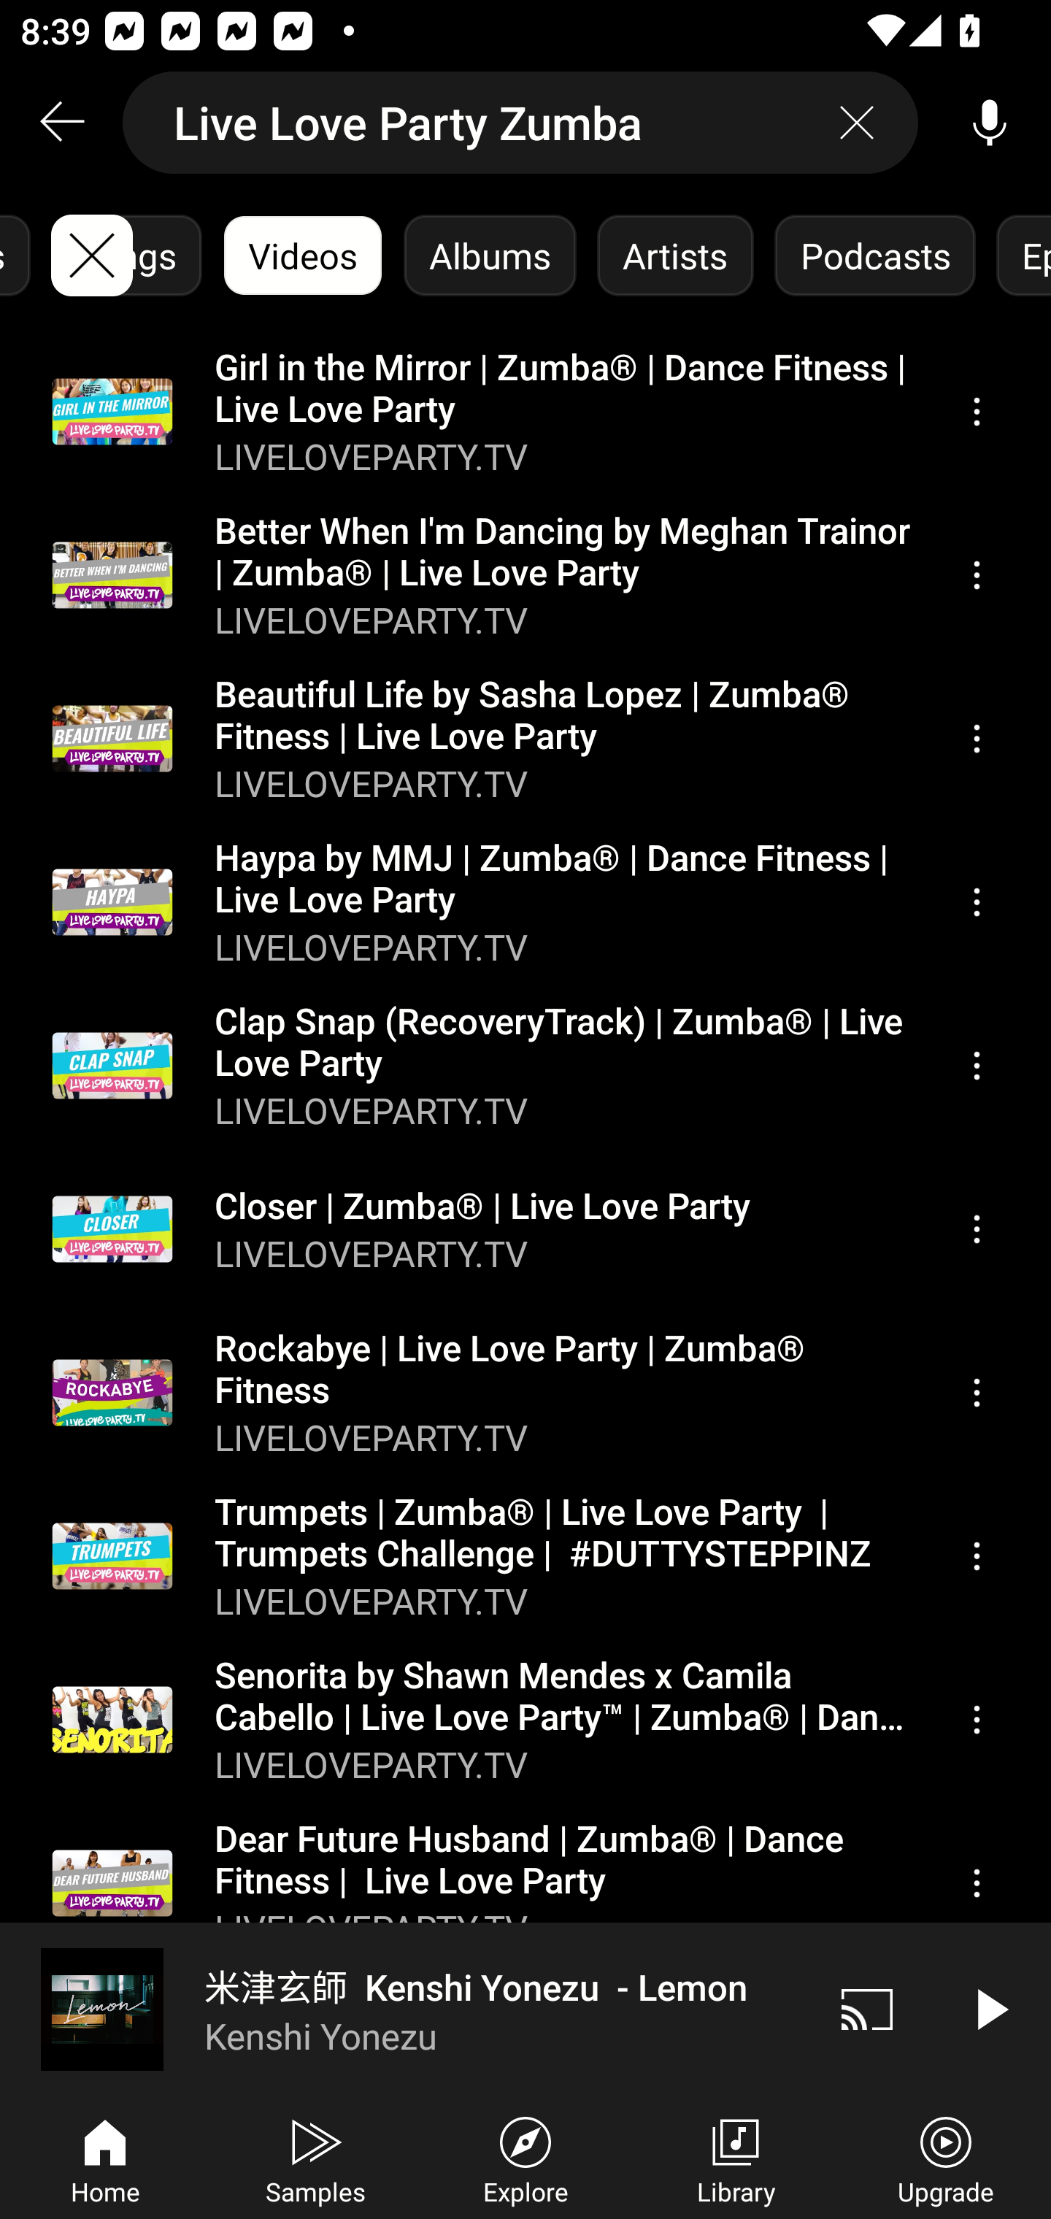  Describe the element at coordinates (977, 739) in the screenshot. I see `Menu` at that location.